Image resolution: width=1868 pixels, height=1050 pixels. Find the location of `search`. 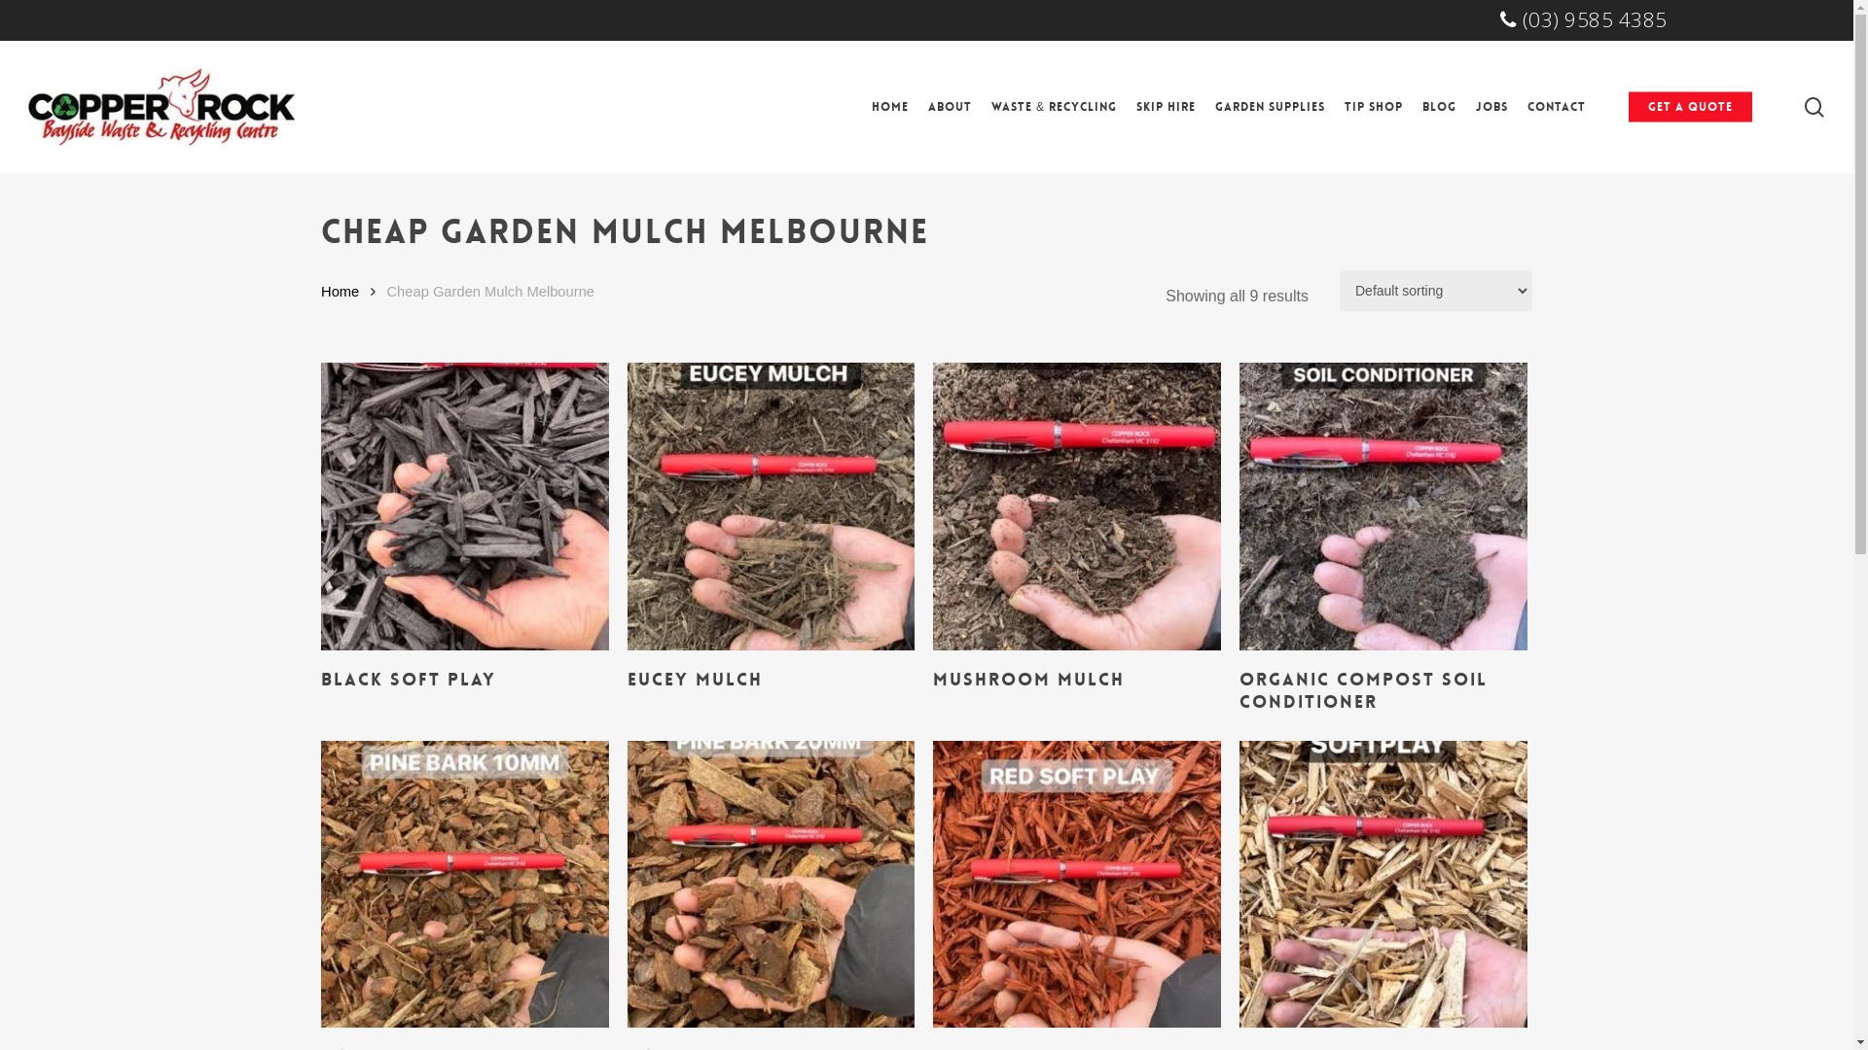

search is located at coordinates (1814, 107).